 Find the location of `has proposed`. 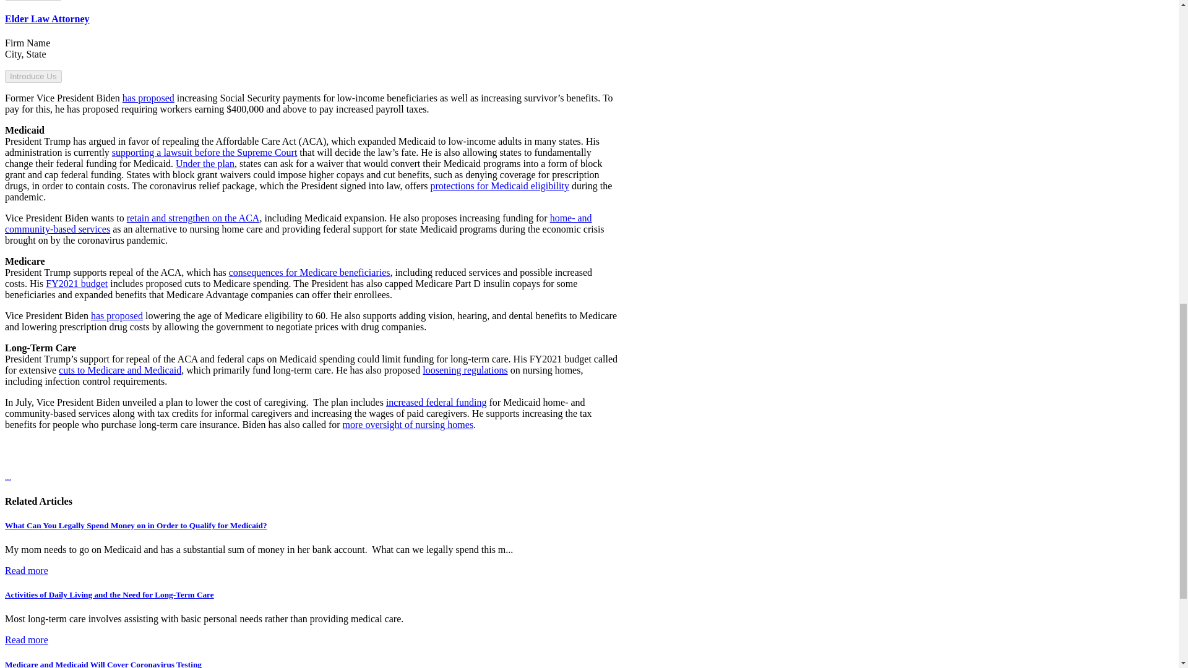

has proposed is located at coordinates (116, 315).